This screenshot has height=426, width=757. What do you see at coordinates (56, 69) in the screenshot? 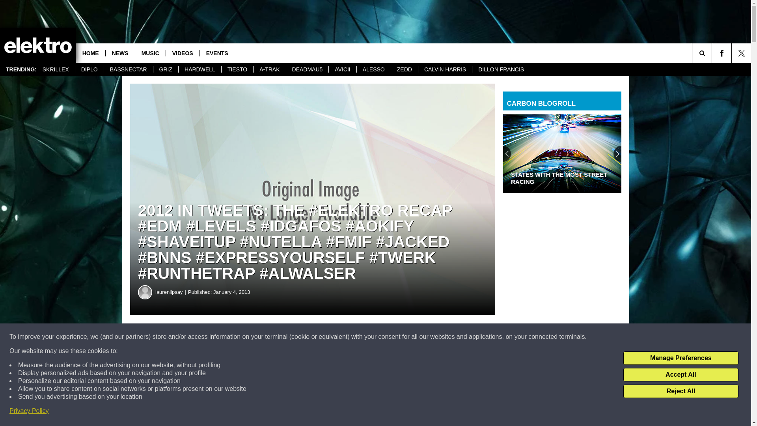
I see `SKRILLEX` at bounding box center [56, 69].